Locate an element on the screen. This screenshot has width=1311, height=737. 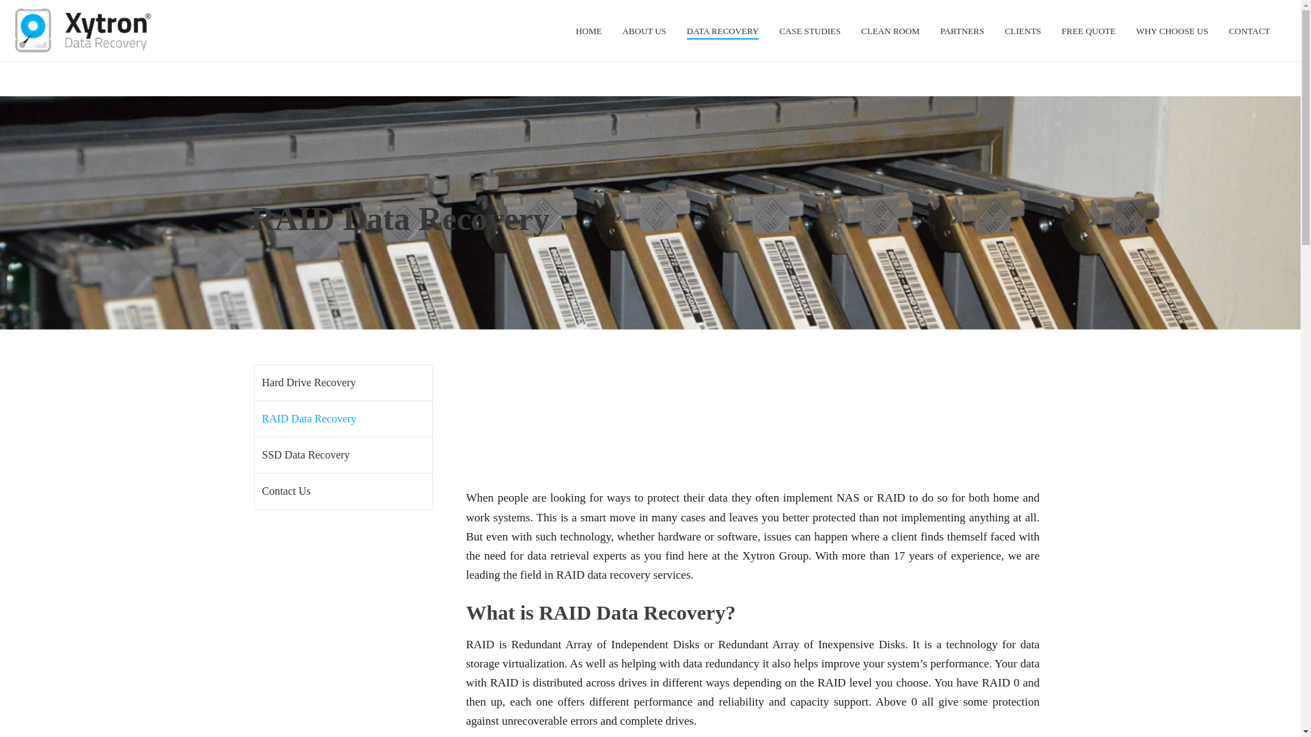
CONTACT is located at coordinates (1250, 31).